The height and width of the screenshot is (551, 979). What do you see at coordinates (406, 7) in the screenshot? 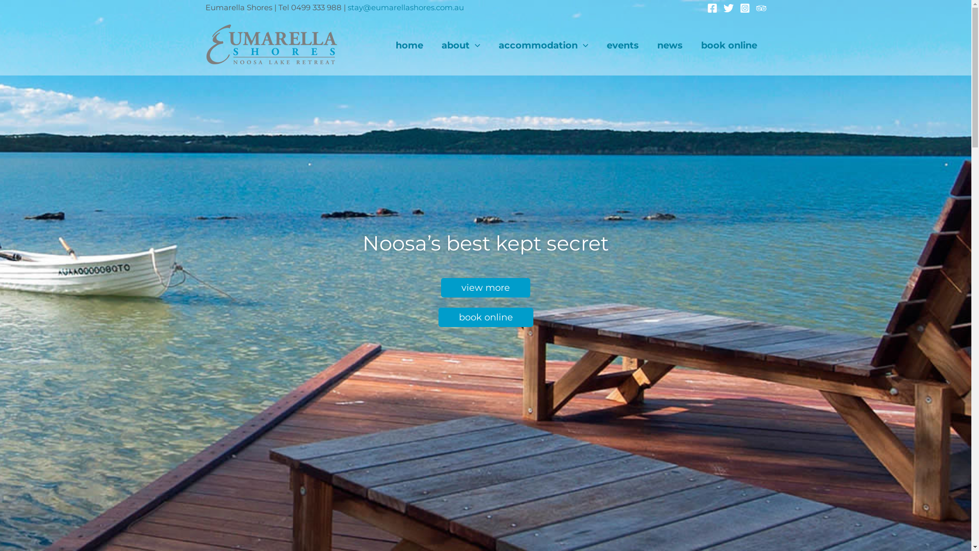
I see `stay@eumarellashores.com.au` at bounding box center [406, 7].